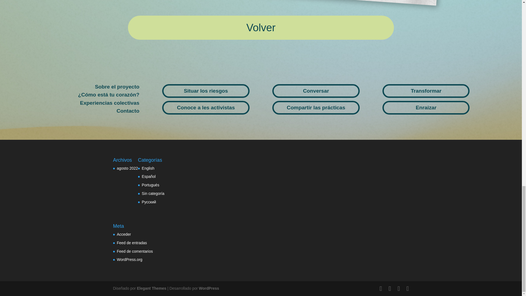 The width and height of the screenshot is (526, 296). I want to click on Feed de comentarios, so click(135, 251).